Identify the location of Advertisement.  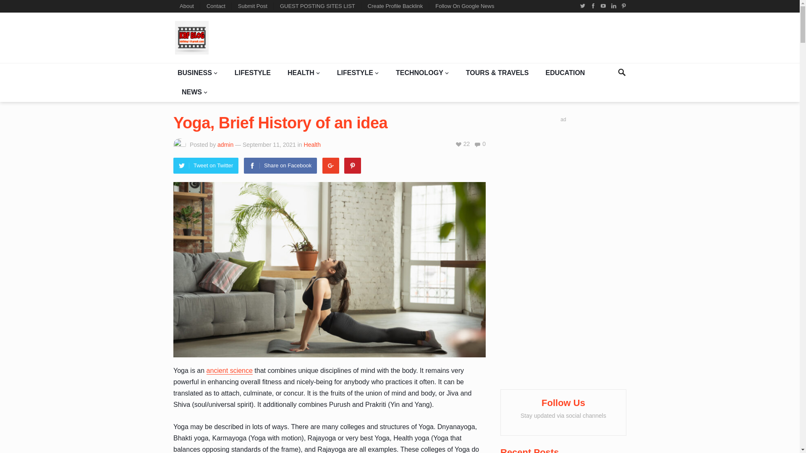
(474, 38).